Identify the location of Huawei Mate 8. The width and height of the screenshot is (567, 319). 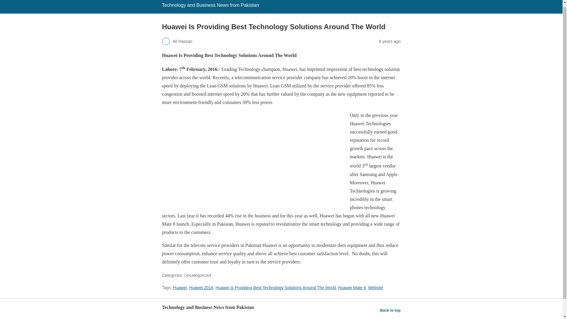
(352, 287).